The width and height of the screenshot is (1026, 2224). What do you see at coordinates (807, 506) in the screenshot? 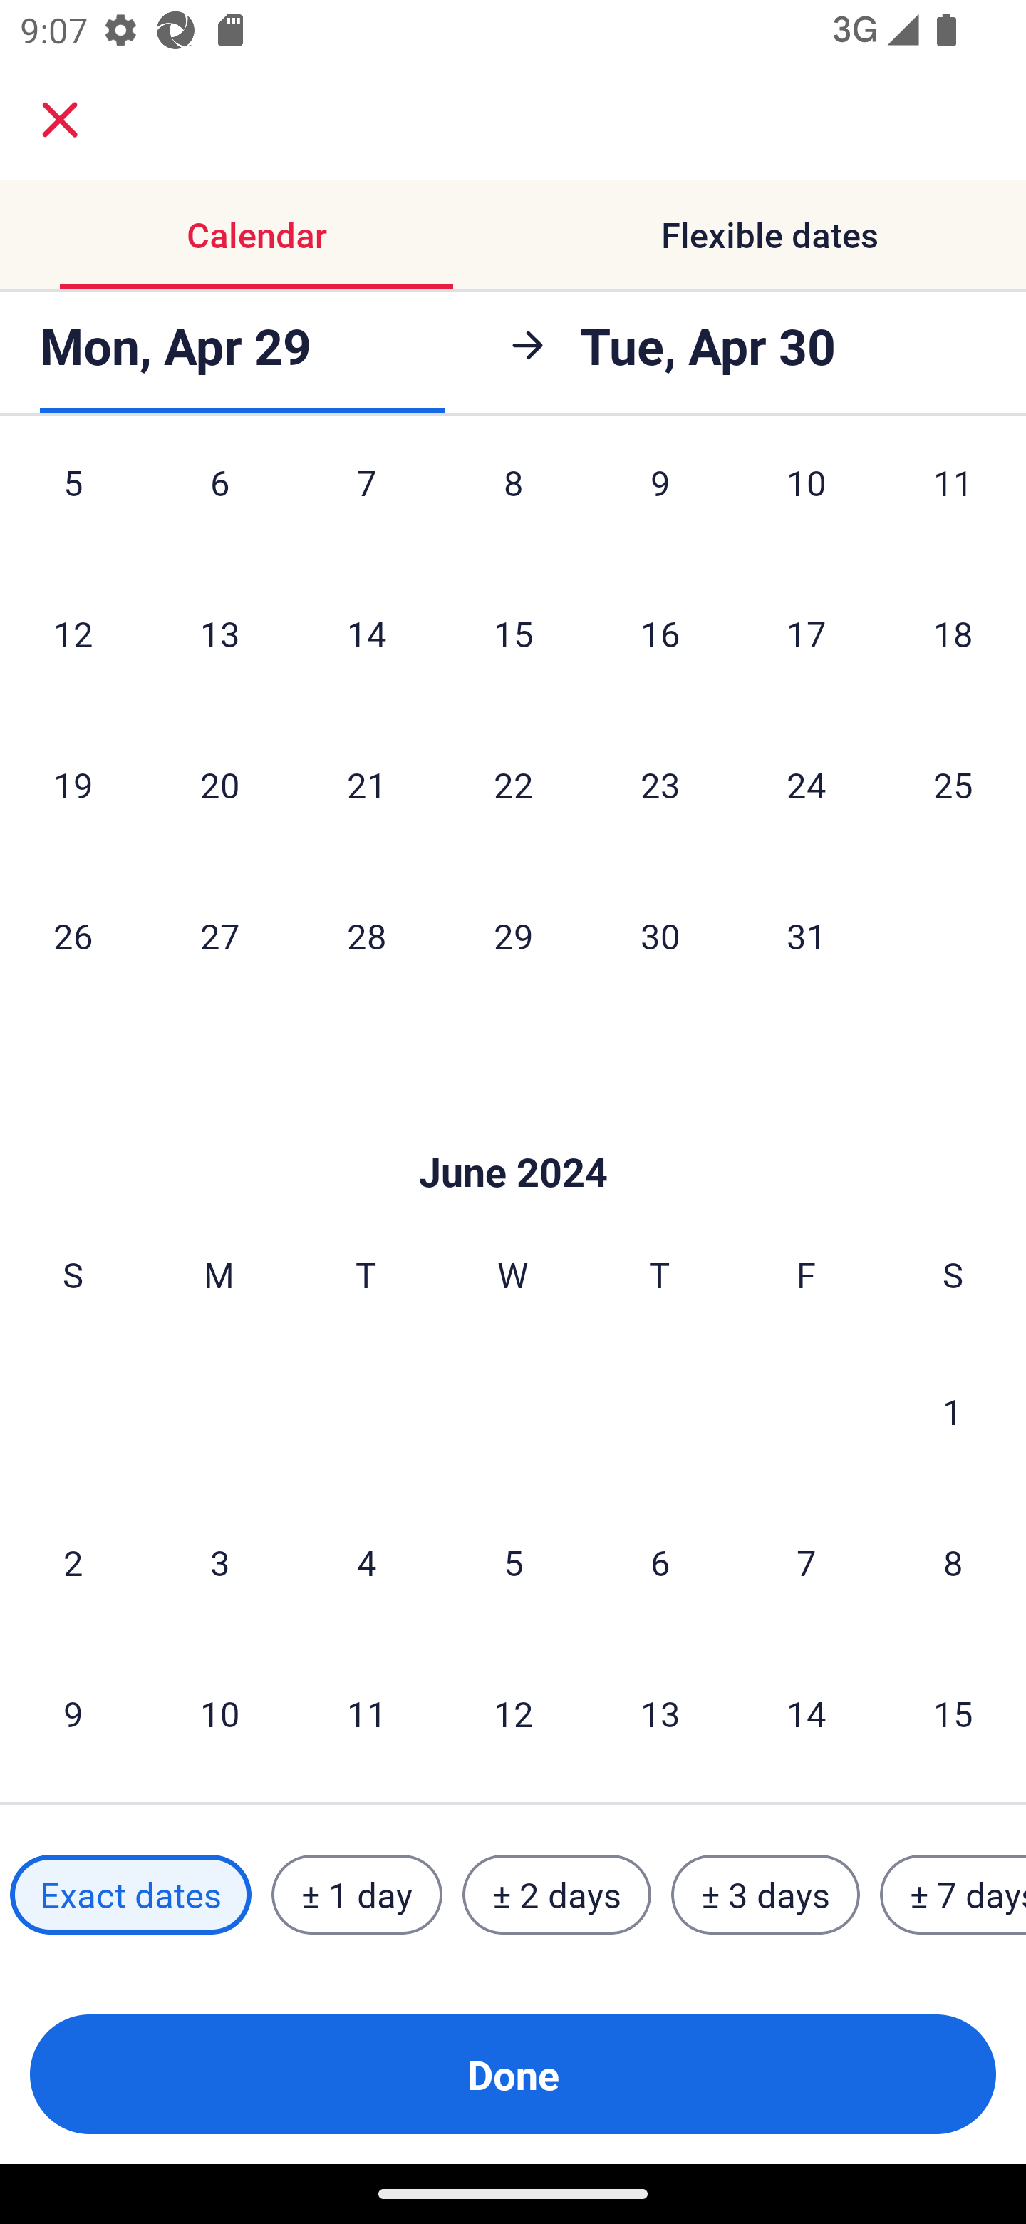
I see `10 Friday, May 10, 2024` at bounding box center [807, 506].